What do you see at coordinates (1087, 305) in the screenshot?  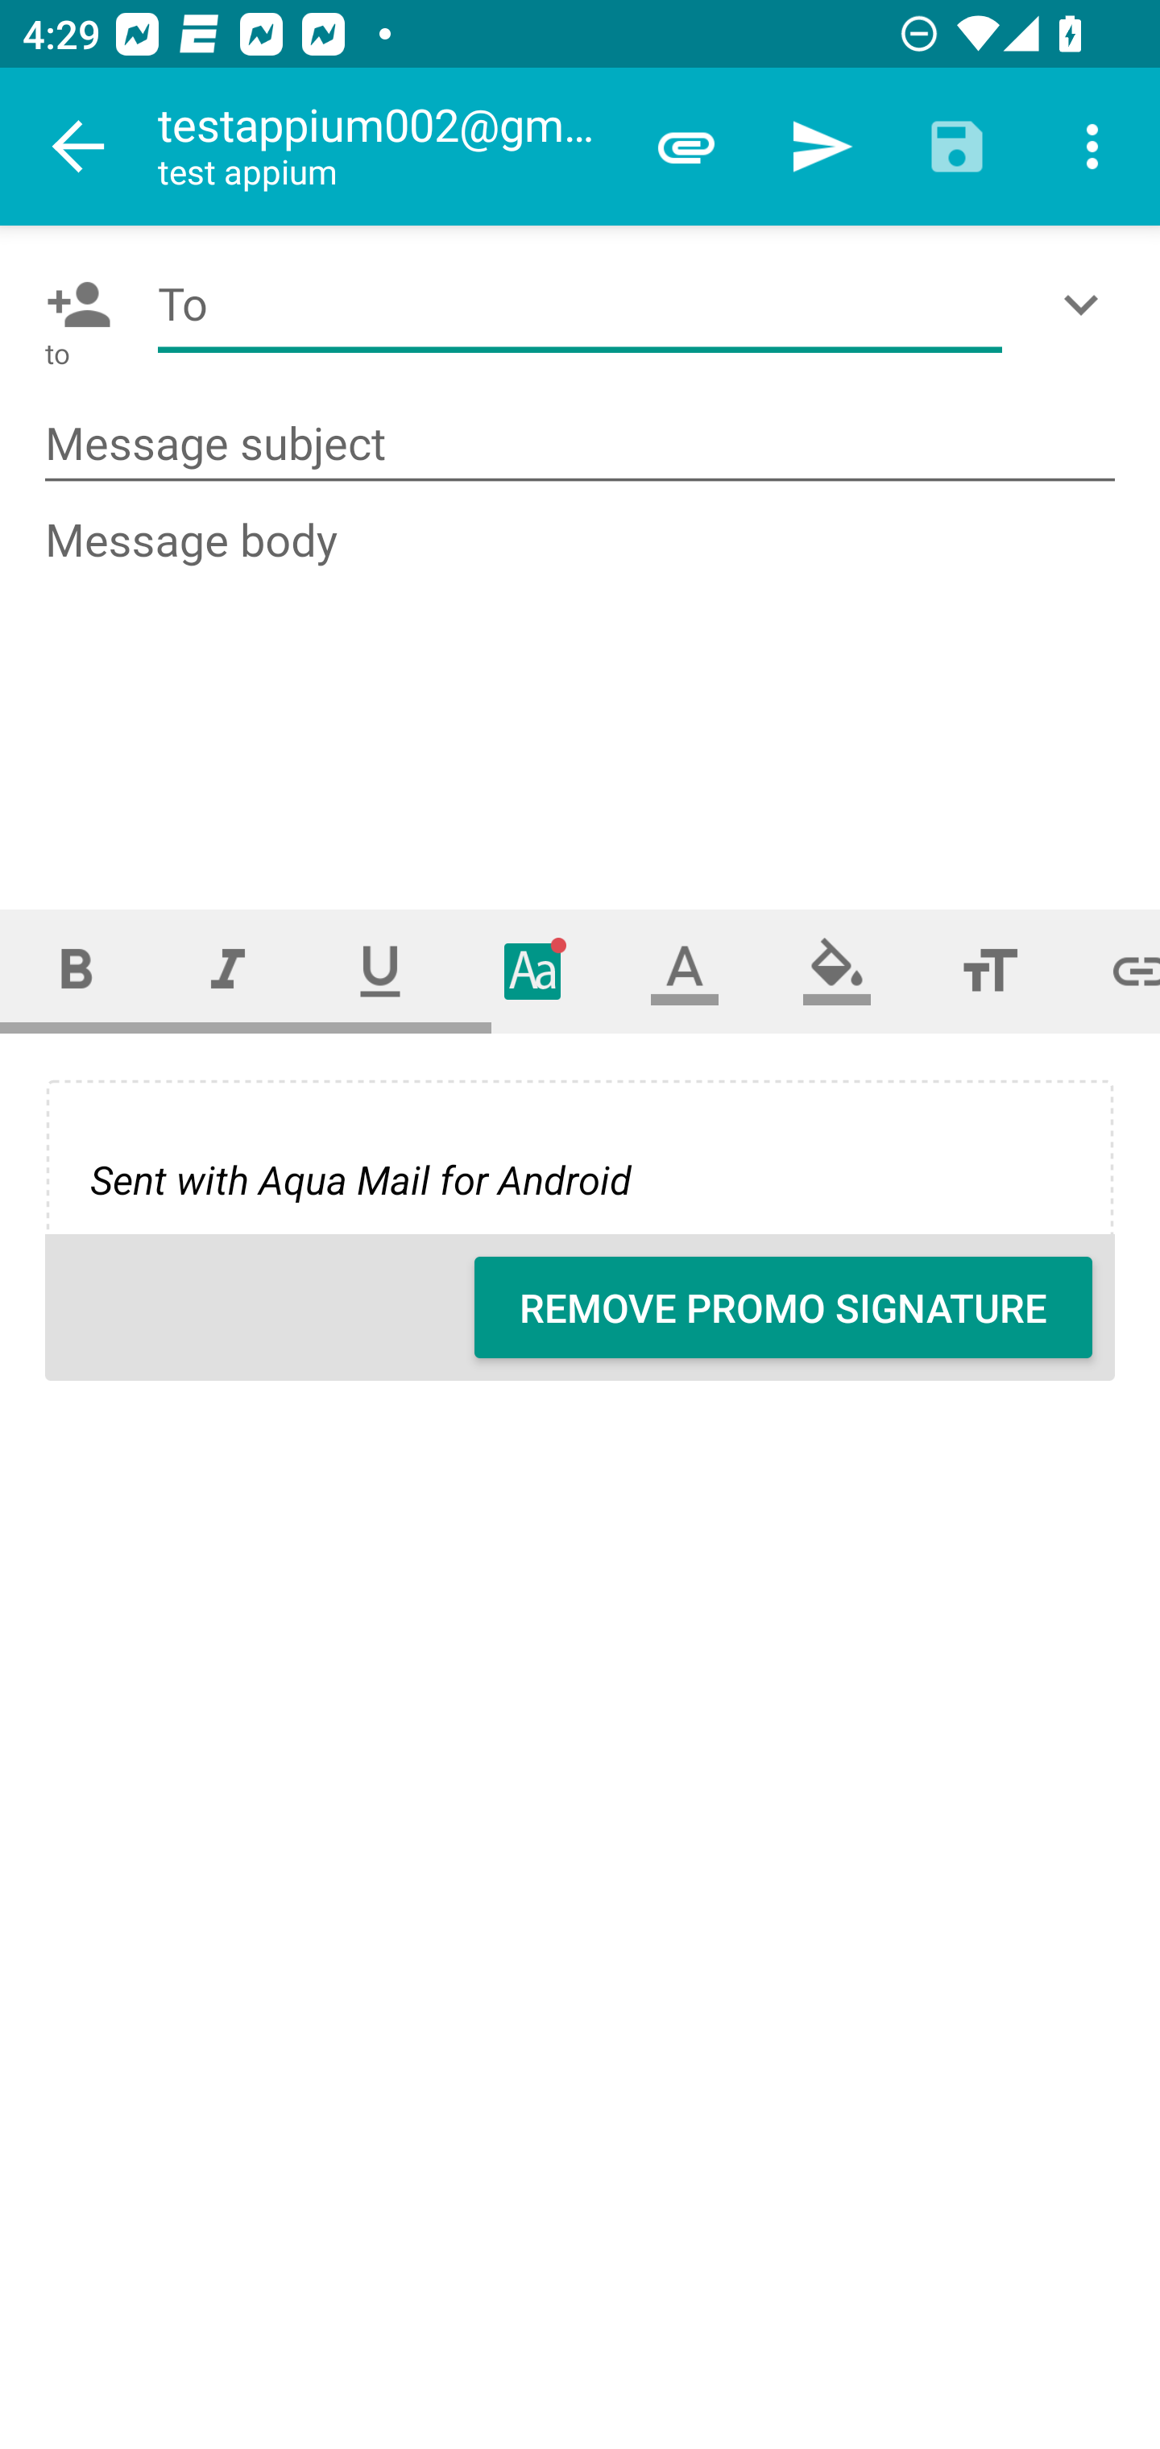 I see `Show/Add CC/BCC` at bounding box center [1087, 305].